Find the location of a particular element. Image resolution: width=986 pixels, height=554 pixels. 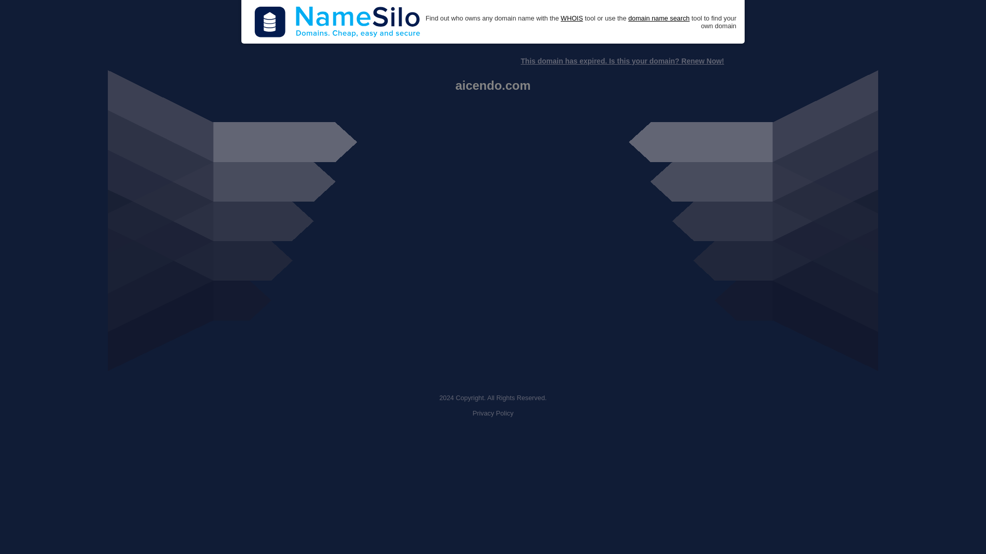

WHOIS is located at coordinates (572, 18).